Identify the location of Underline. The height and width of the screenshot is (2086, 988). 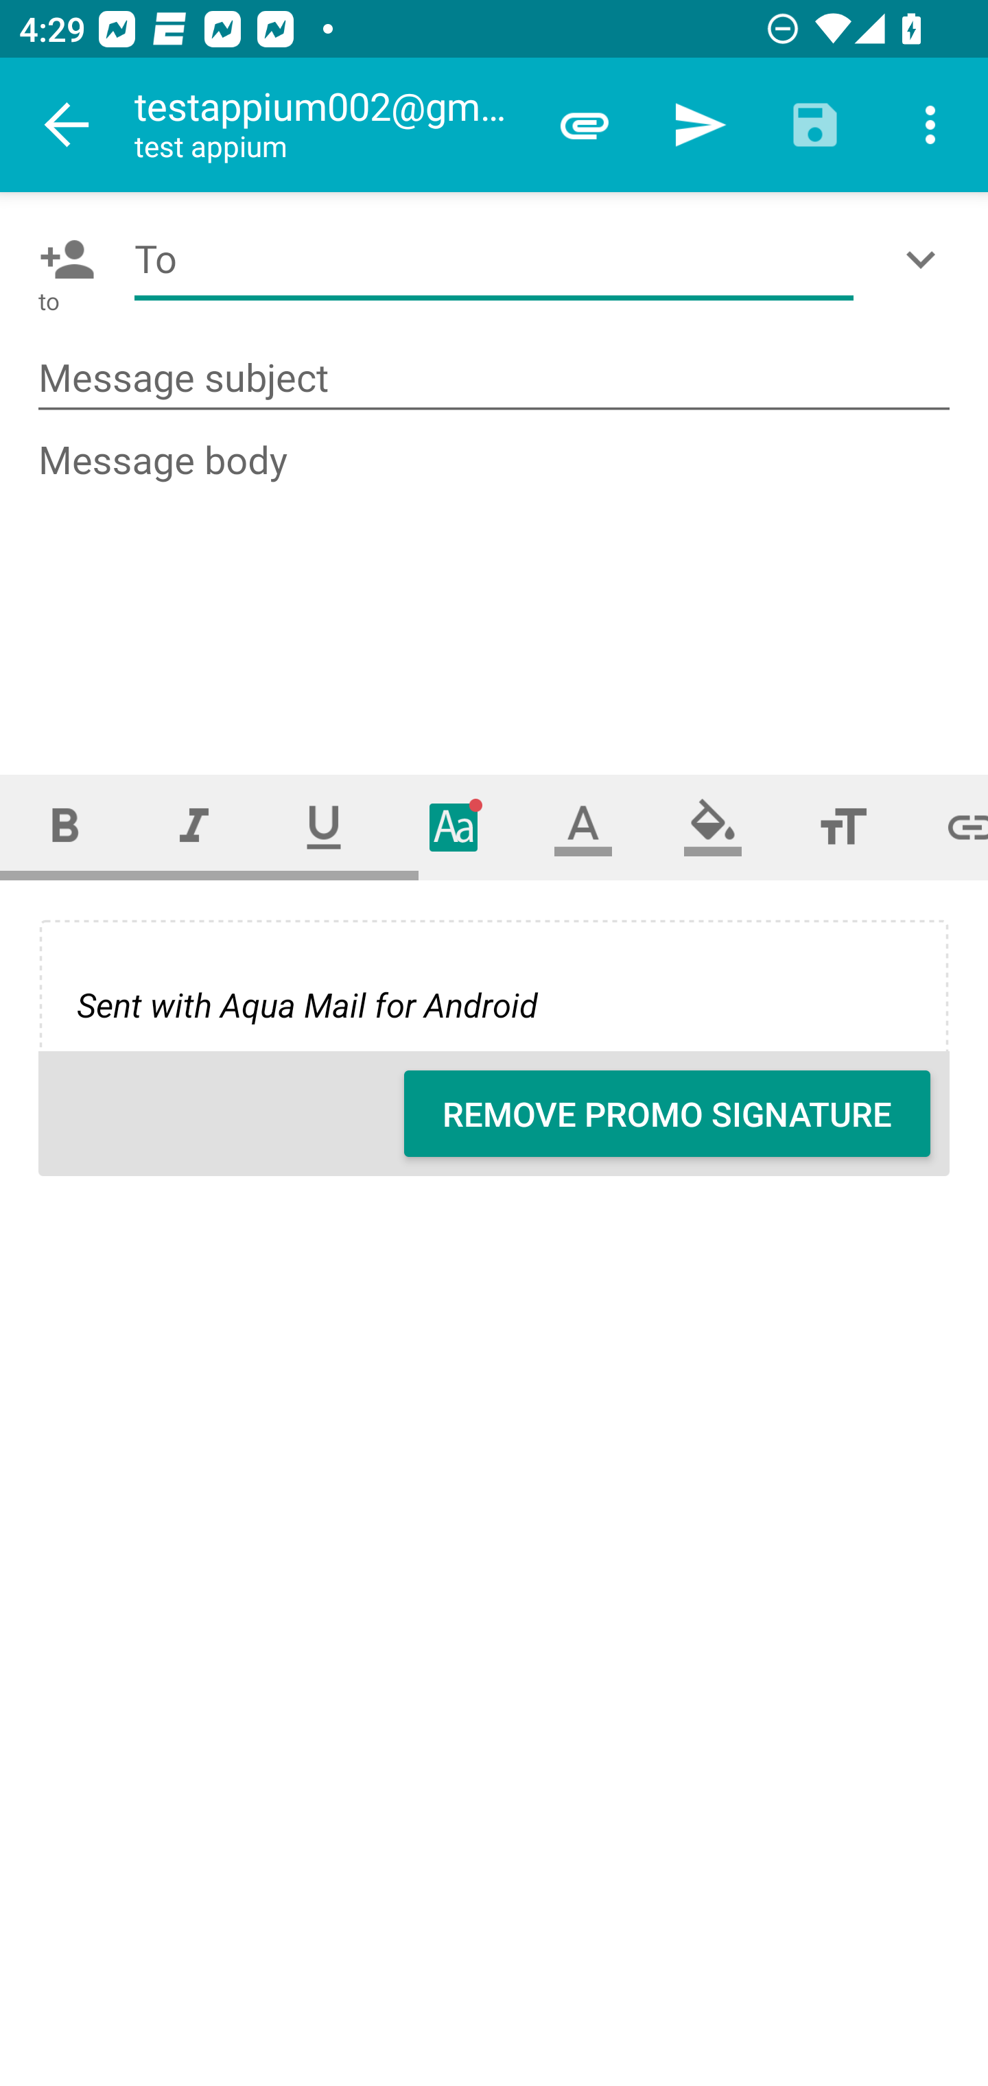
(324, 826).